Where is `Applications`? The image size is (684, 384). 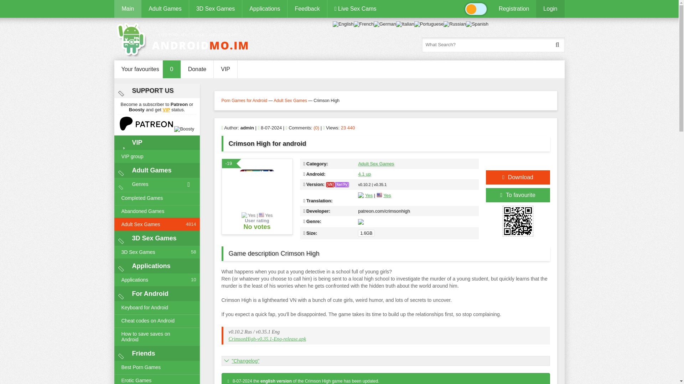 Applications is located at coordinates (264, 9).